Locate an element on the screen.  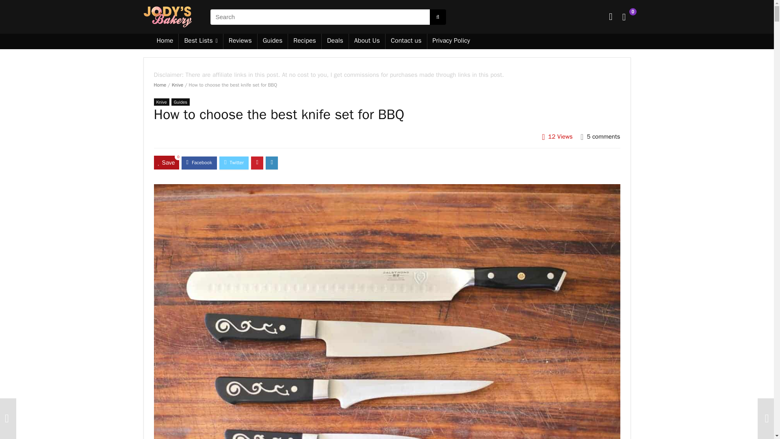
Reviews is located at coordinates (240, 41).